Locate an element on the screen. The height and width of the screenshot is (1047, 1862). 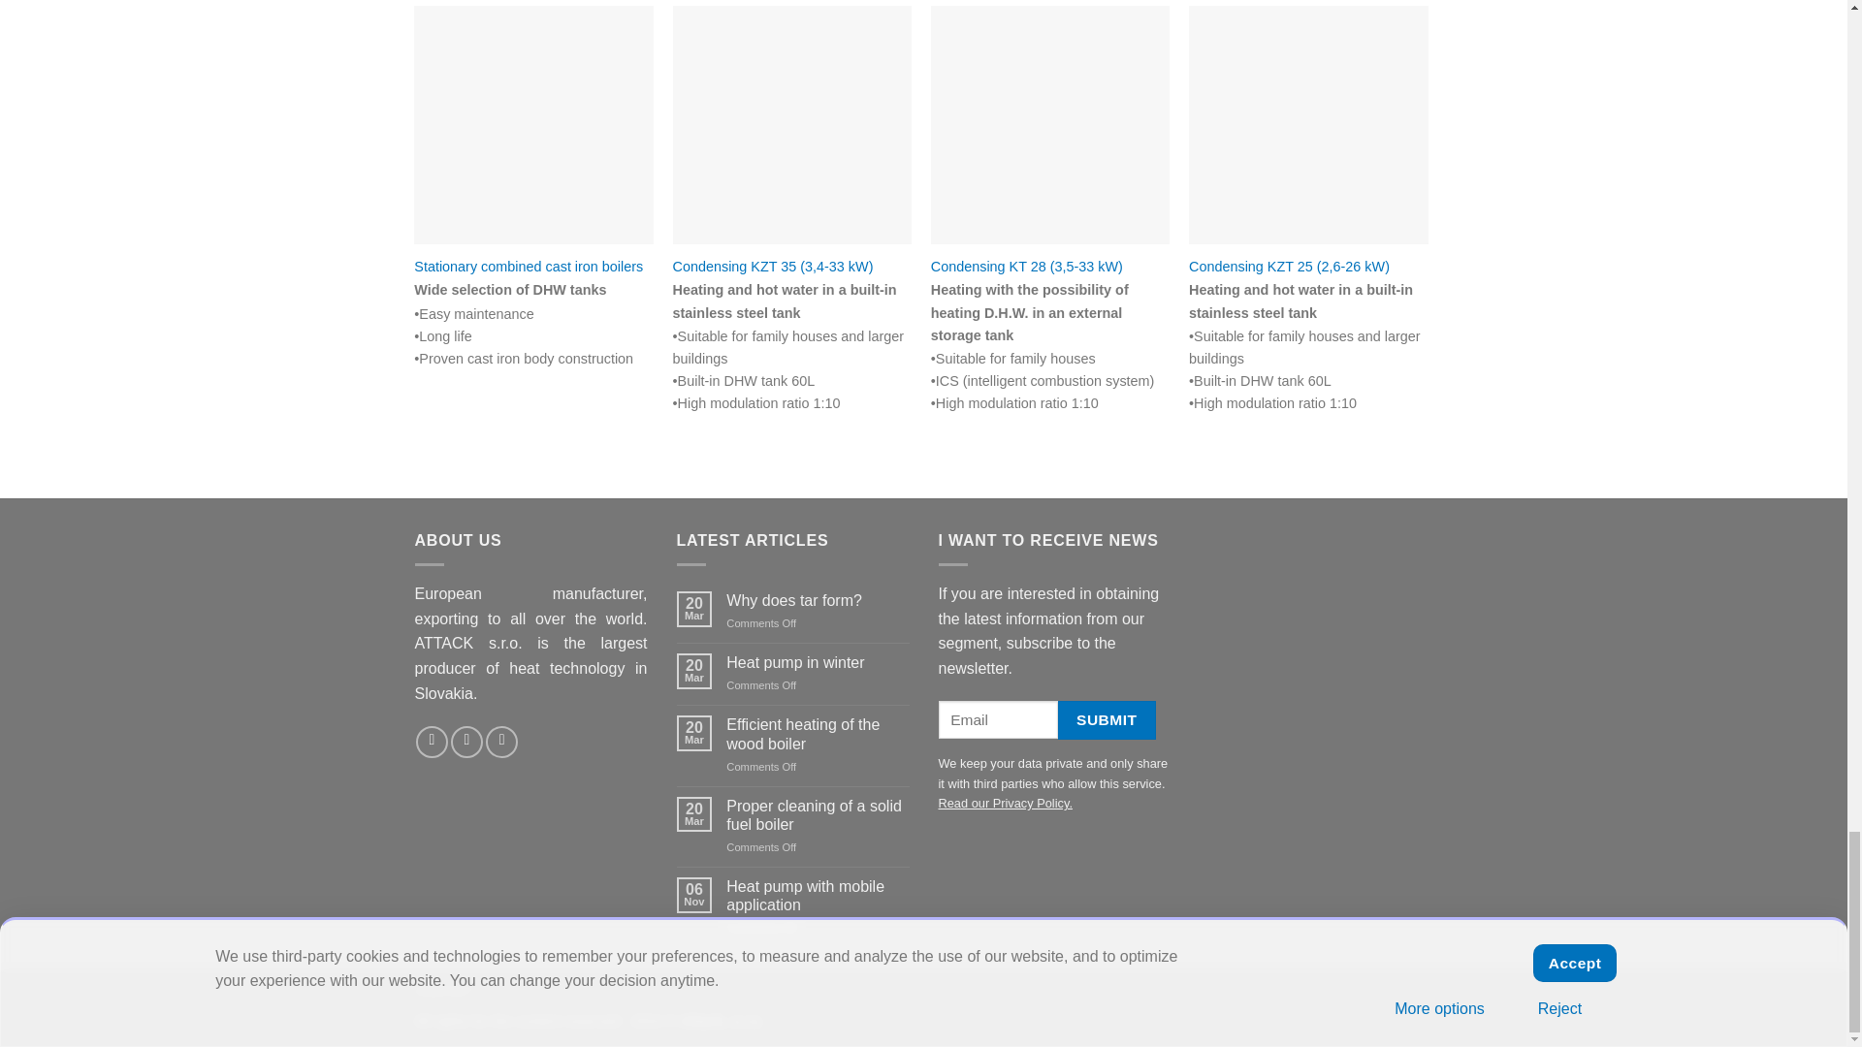
Follow on Facebook is located at coordinates (432, 742).